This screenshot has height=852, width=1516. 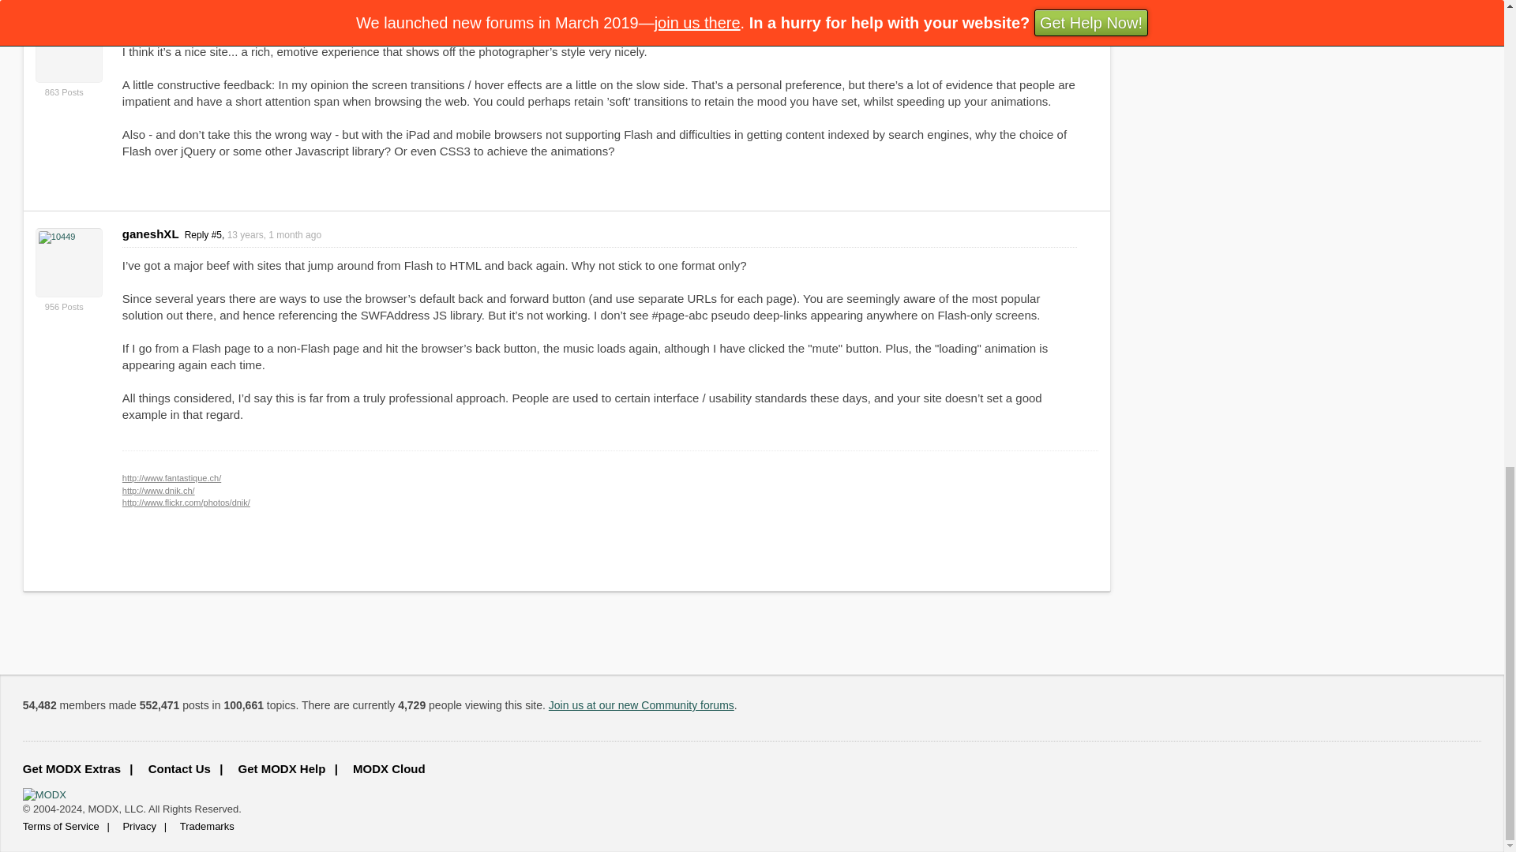 What do you see at coordinates (69, 262) in the screenshot?
I see `View Author Profile` at bounding box center [69, 262].